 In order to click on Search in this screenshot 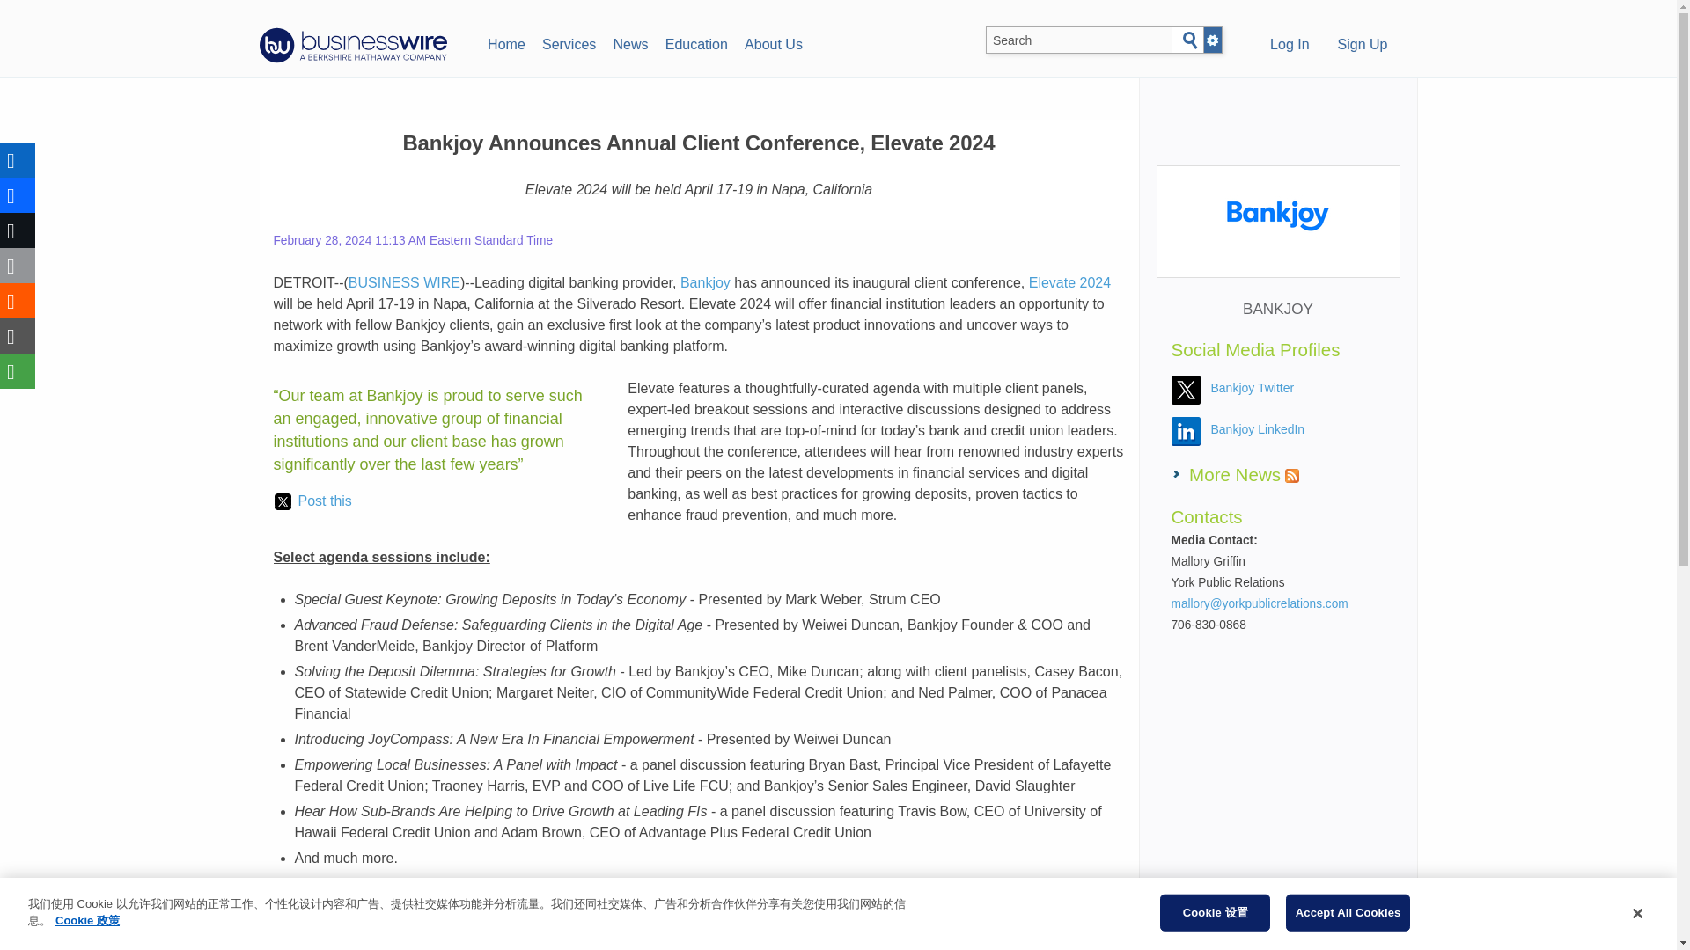, I will do `click(1190, 40)`.